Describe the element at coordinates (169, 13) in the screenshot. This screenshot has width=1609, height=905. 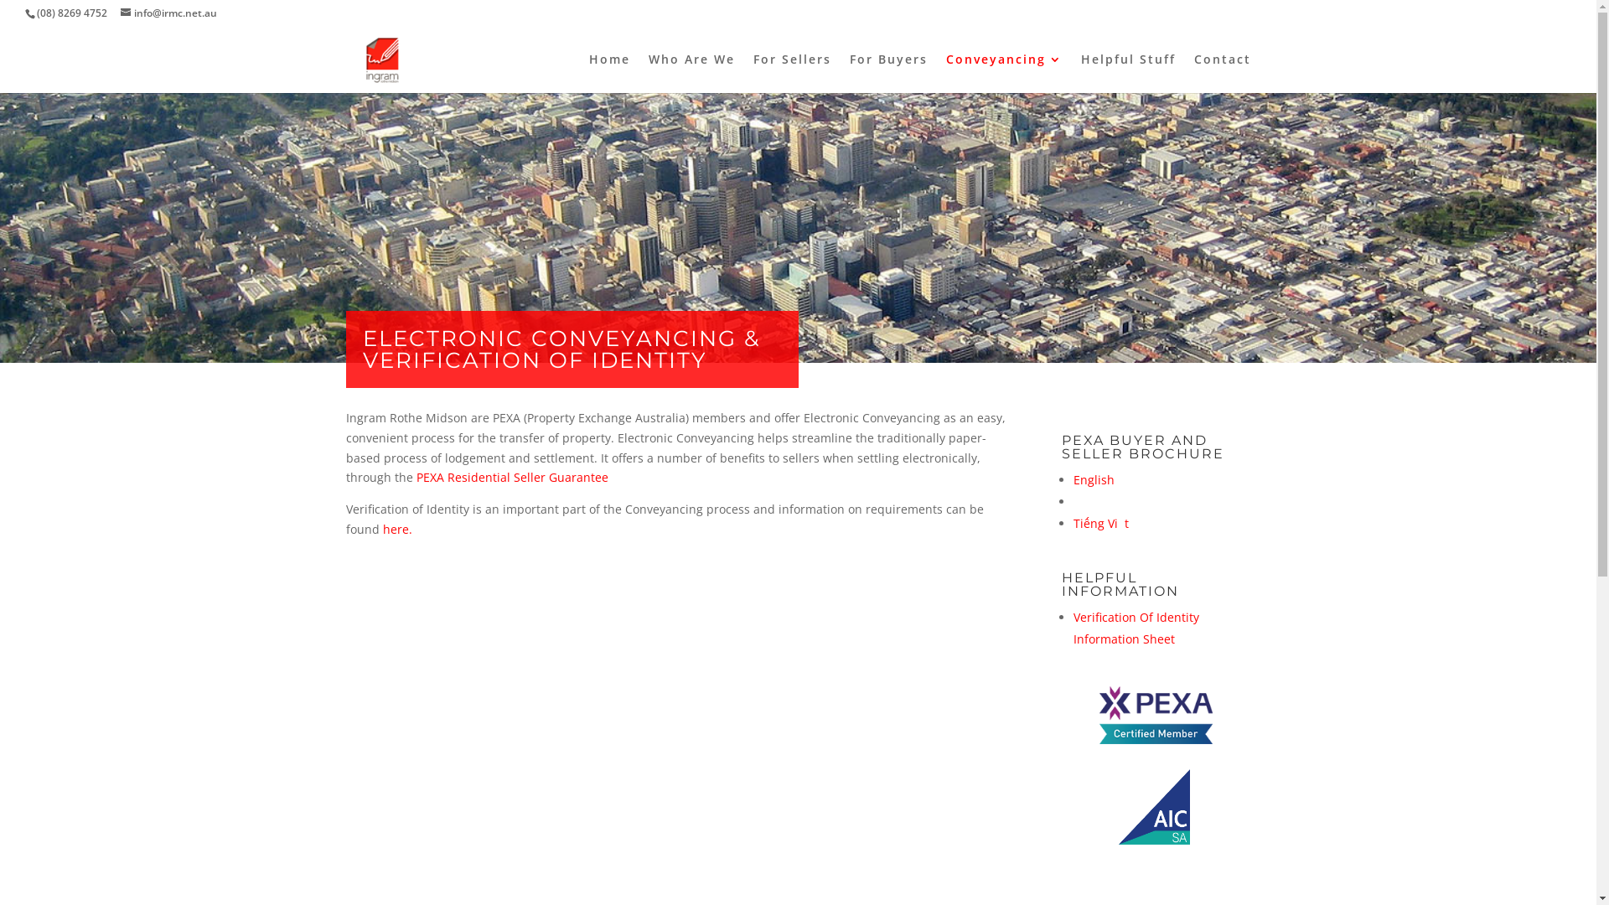
I see `info@irmc.net.au` at that location.